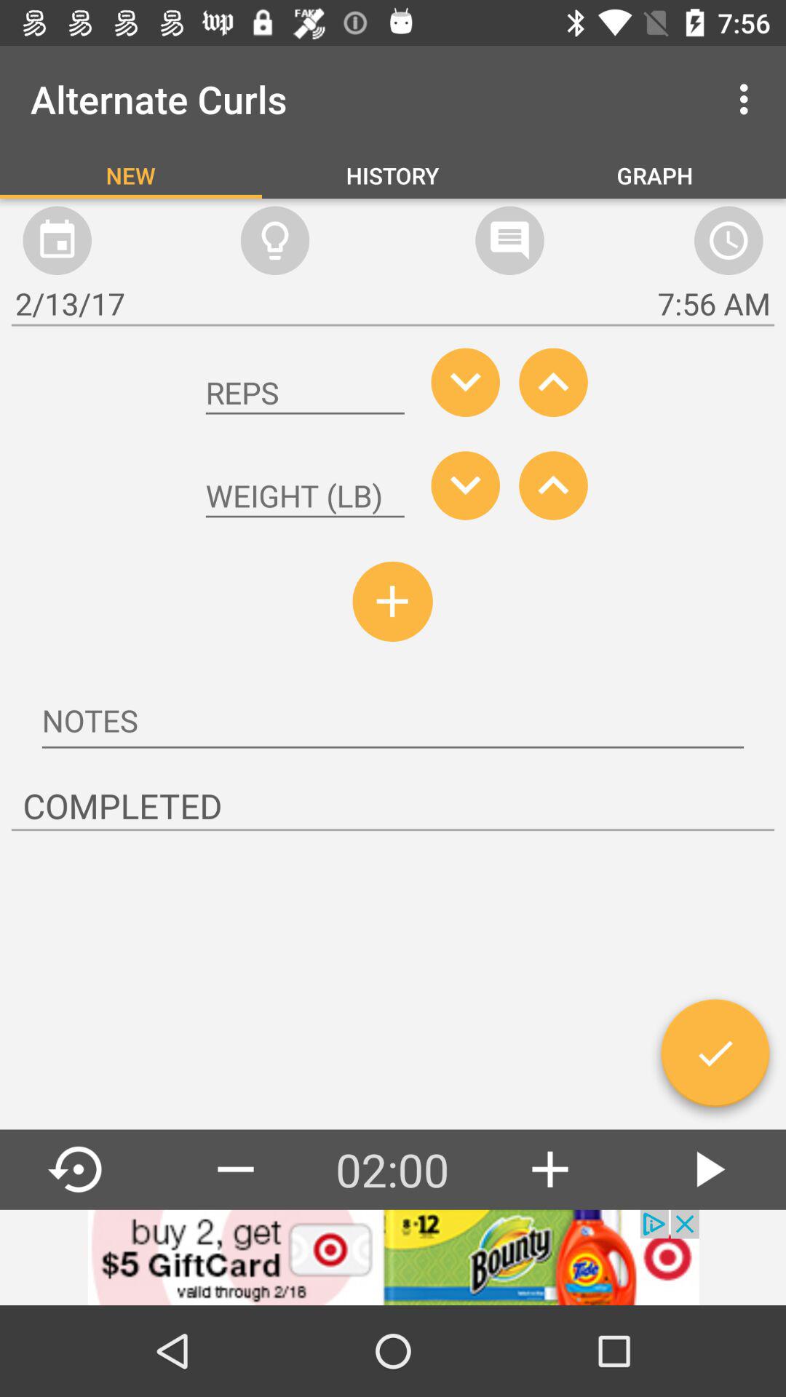 The height and width of the screenshot is (1397, 786). What do you see at coordinates (305, 496) in the screenshot?
I see `weight dialog box` at bounding box center [305, 496].